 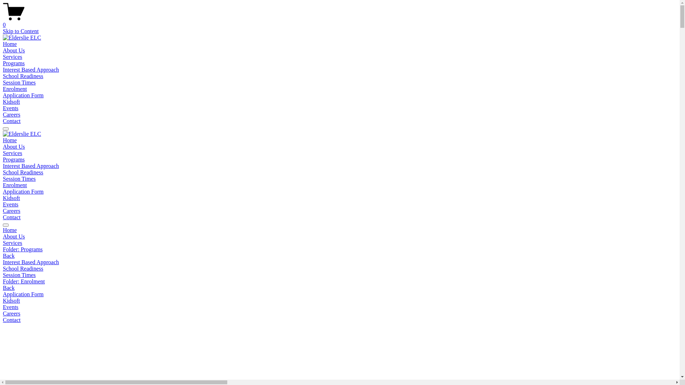 I want to click on About Us, so click(x=14, y=147).